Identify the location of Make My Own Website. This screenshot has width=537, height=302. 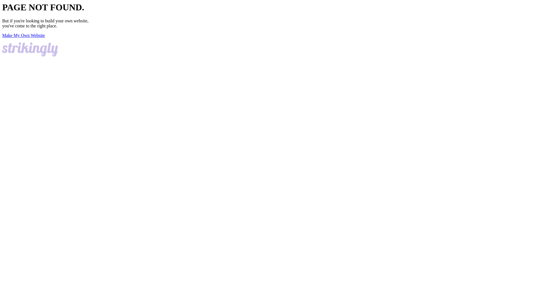
(23, 35).